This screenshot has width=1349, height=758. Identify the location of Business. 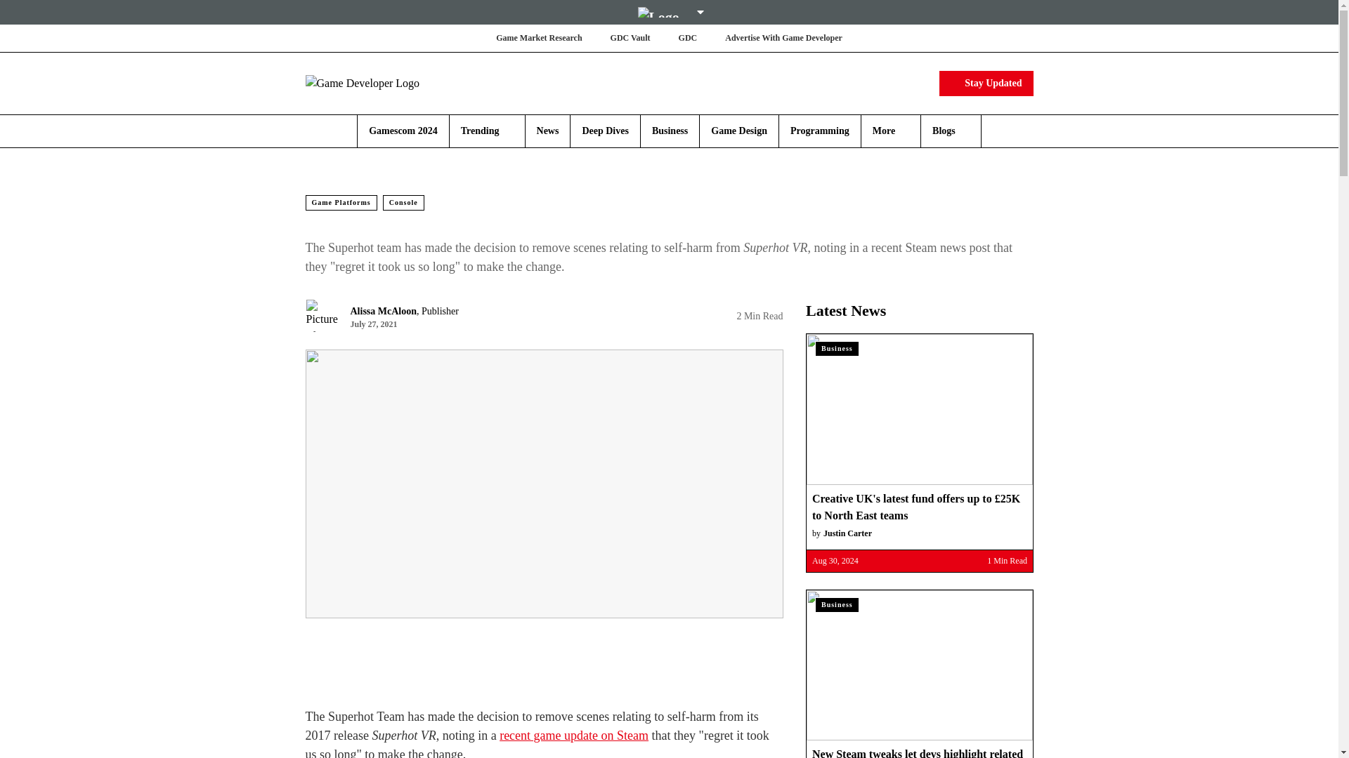
(670, 131).